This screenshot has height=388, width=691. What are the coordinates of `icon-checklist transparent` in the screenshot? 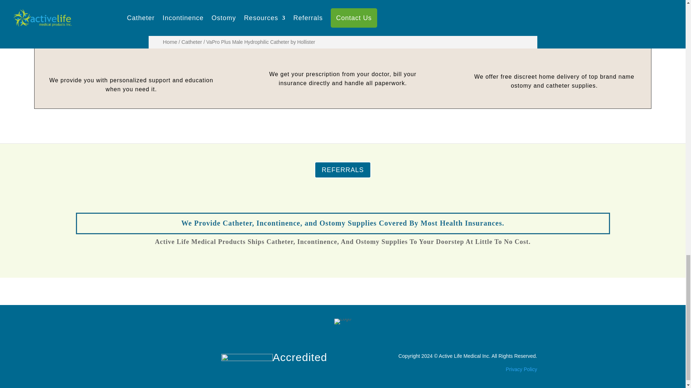 It's located at (343, 38).